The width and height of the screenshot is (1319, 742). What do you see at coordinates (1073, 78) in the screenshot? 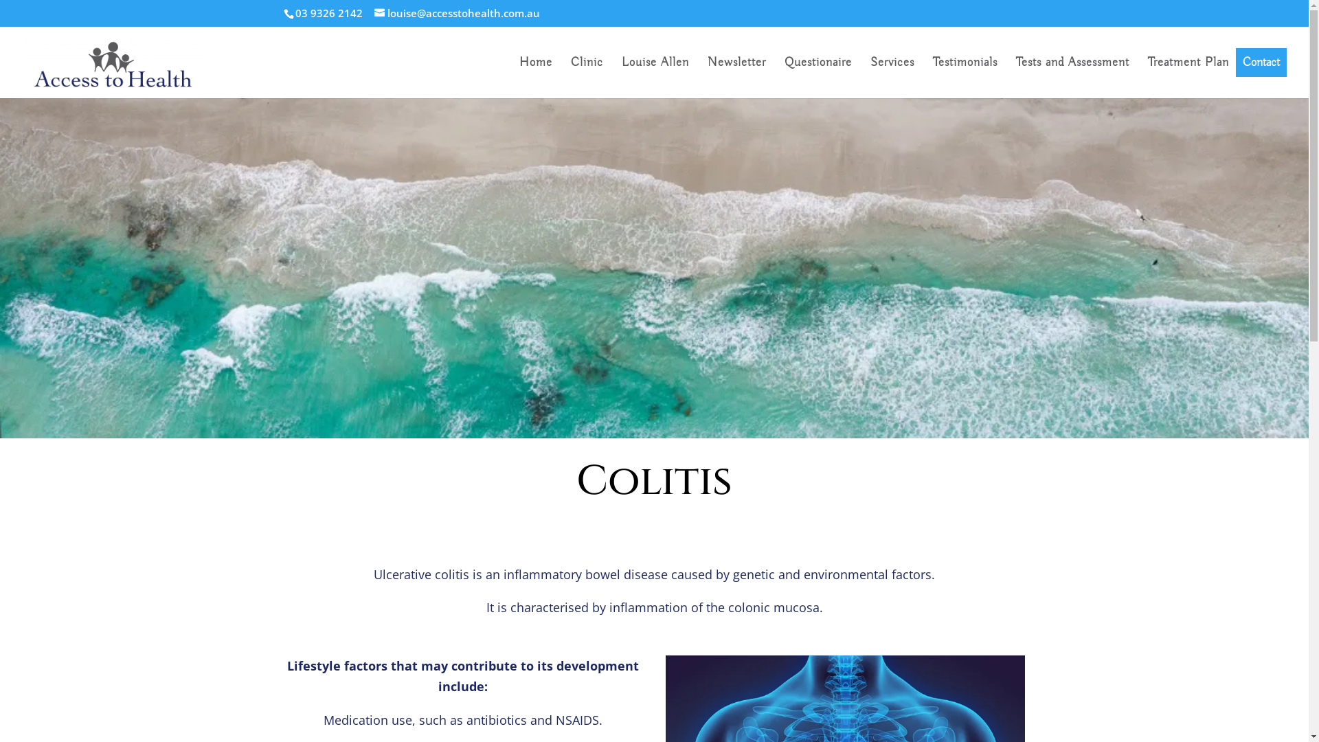
I see `Tests and Assessment` at bounding box center [1073, 78].